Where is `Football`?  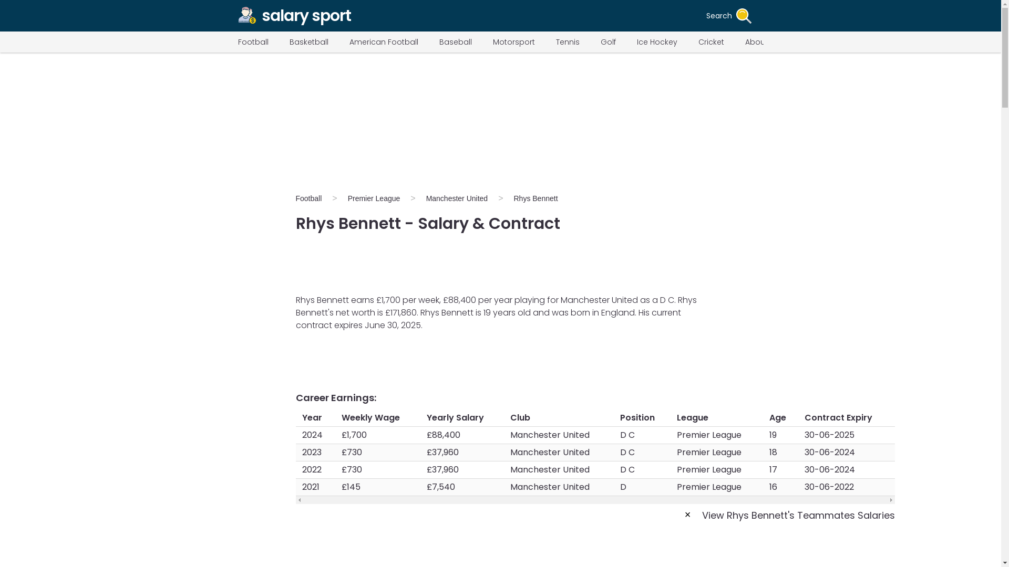 Football is located at coordinates (252, 42).